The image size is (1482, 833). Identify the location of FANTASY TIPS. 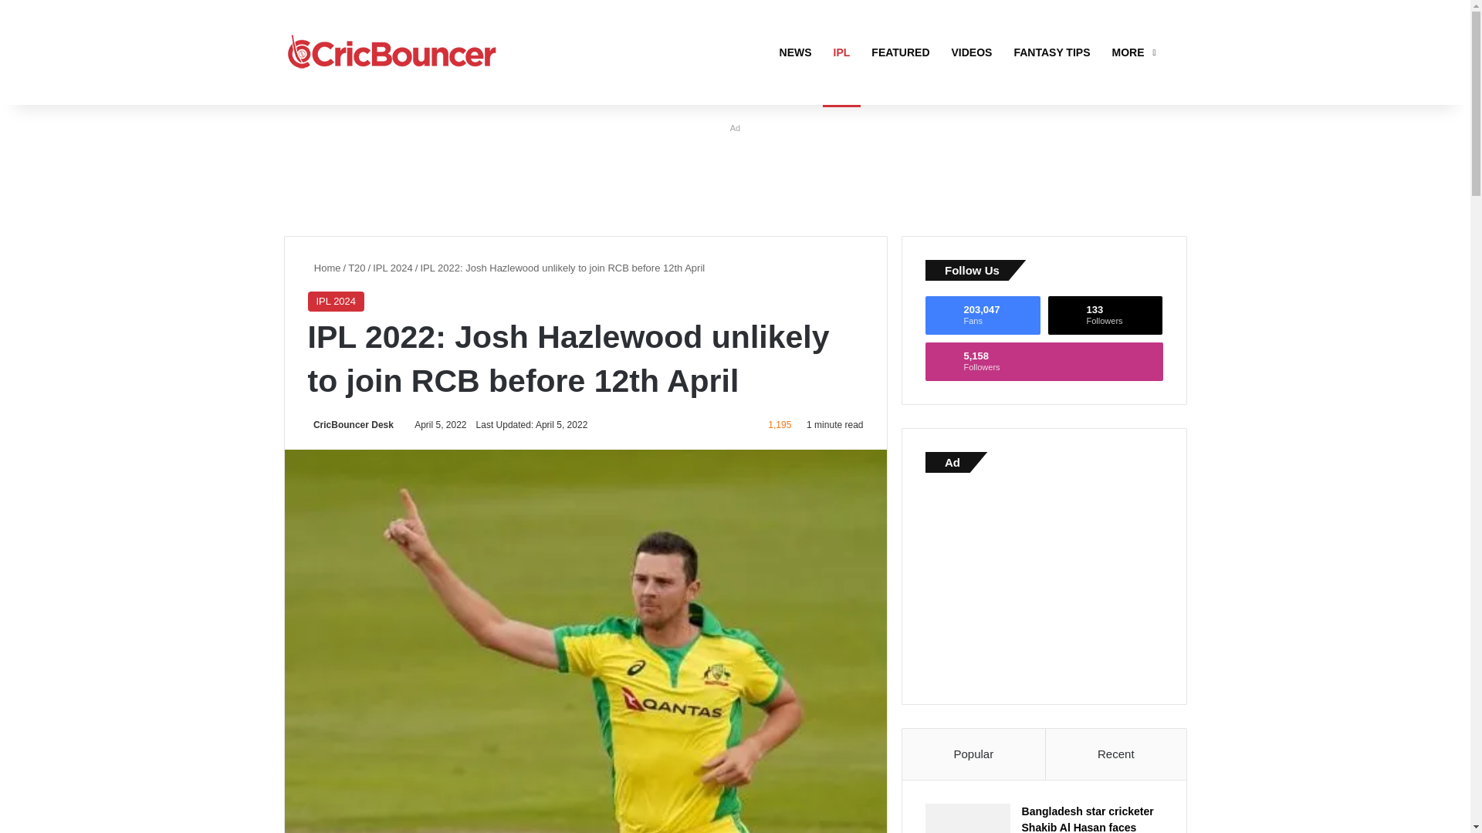
(349, 425).